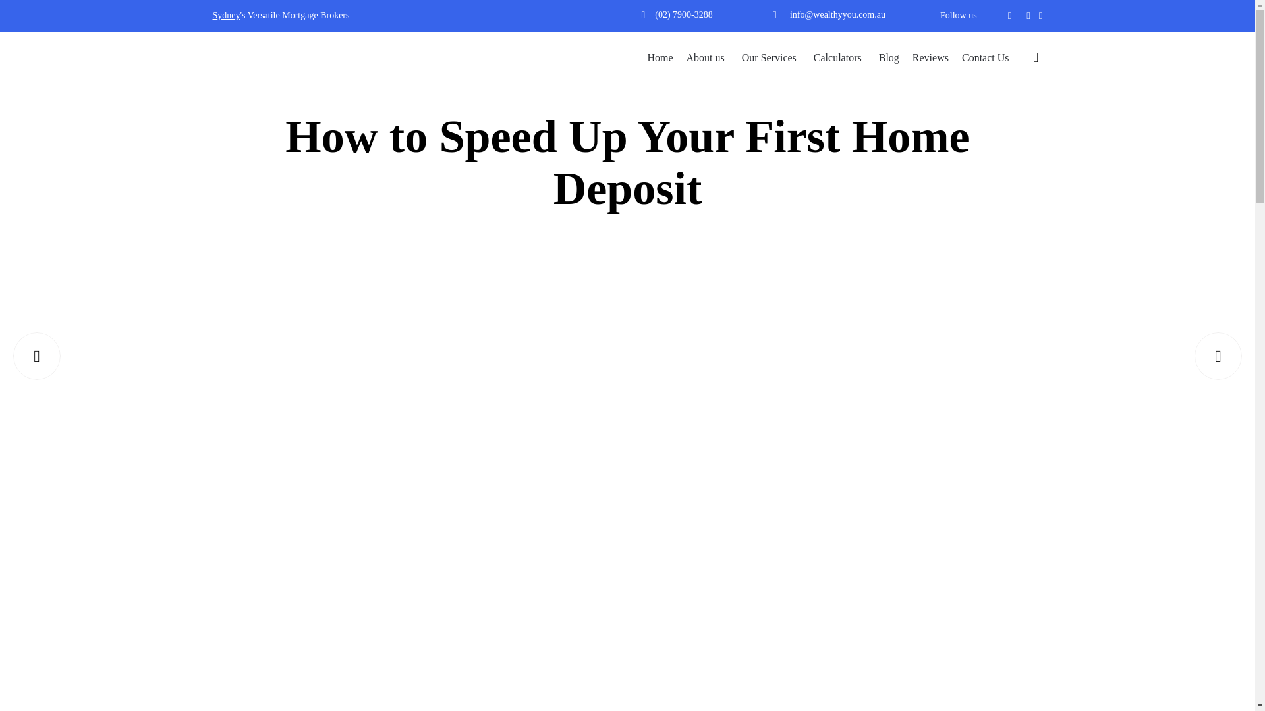 This screenshot has width=1265, height=711. Describe the element at coordinates (295, 58) in the screenshot. I see `Wealthy You` at that location.